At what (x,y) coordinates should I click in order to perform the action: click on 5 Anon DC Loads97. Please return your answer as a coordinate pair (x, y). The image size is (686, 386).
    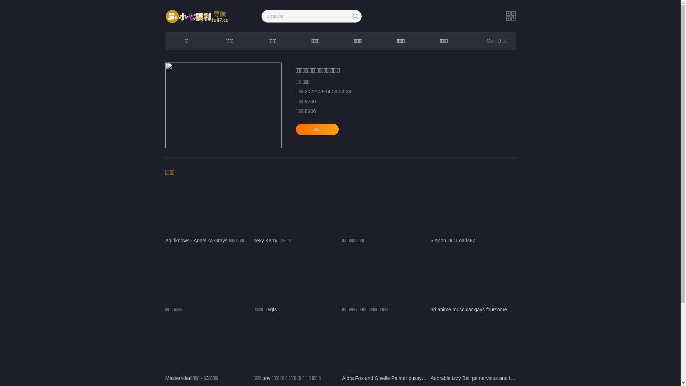
    Looking at the image, I should click on (453, 241).